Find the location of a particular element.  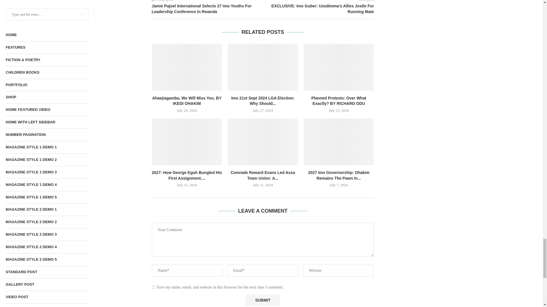

Submit is located at coordinates (263, 300).